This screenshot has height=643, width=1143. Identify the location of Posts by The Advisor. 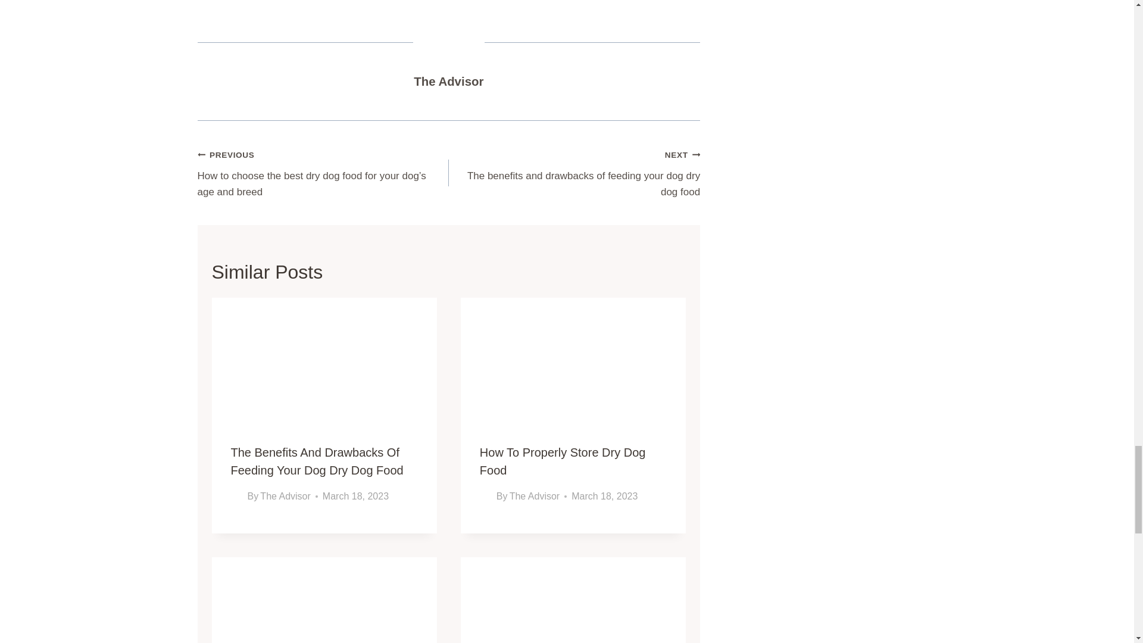
(449, 81).